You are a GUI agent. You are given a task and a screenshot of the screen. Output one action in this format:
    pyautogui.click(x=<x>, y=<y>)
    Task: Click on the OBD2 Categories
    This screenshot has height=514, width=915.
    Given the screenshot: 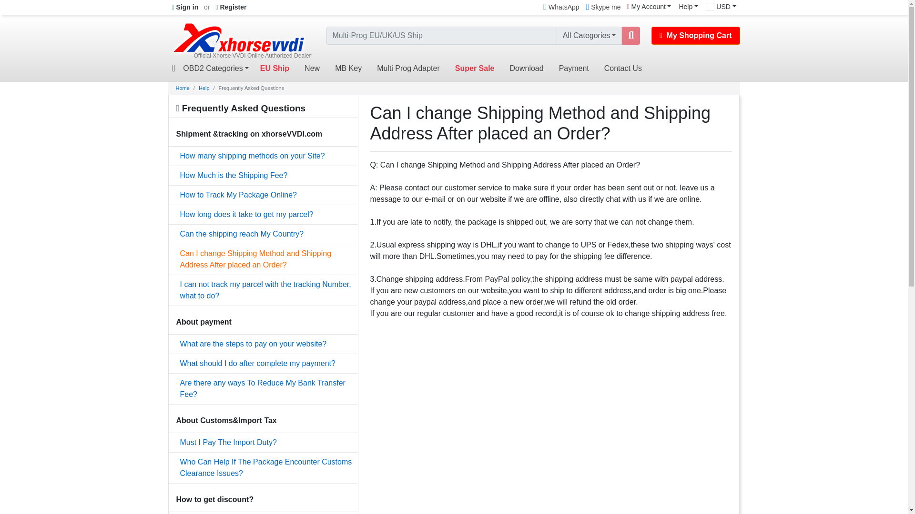 What is the action you would take?
    pyautogui.click(x=215, y=69)
    